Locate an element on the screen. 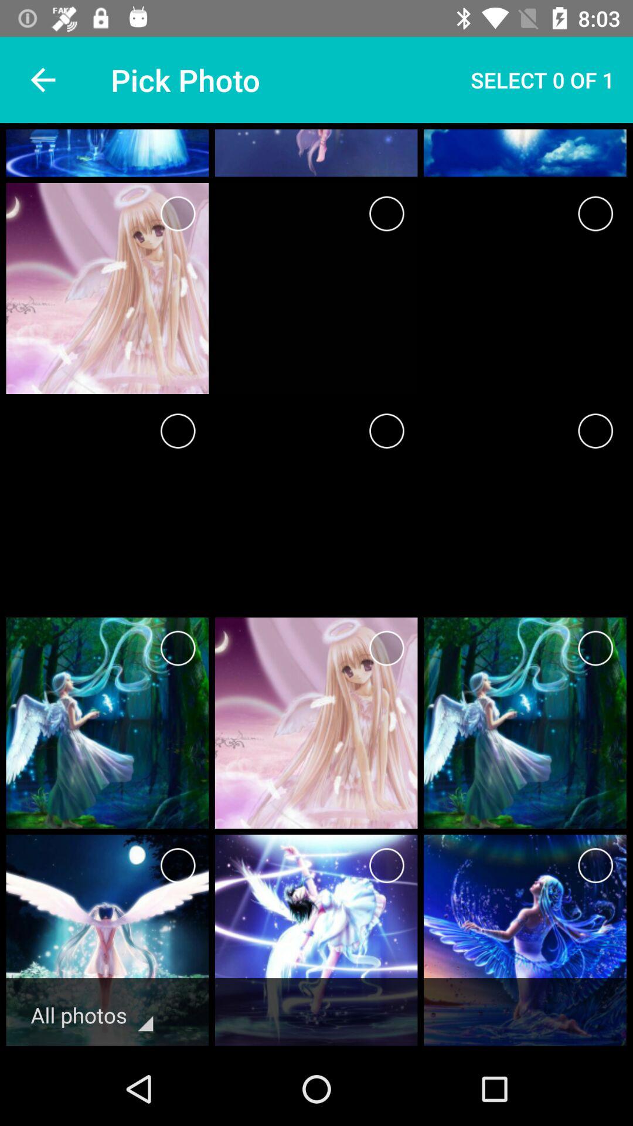 This screenshot has height=1126, width=633. choose this icon is located at coordinates (595, 866).